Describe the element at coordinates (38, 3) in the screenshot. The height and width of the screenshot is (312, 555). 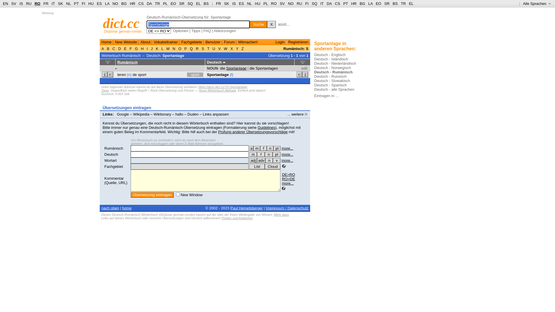
I see `RO` at that location.